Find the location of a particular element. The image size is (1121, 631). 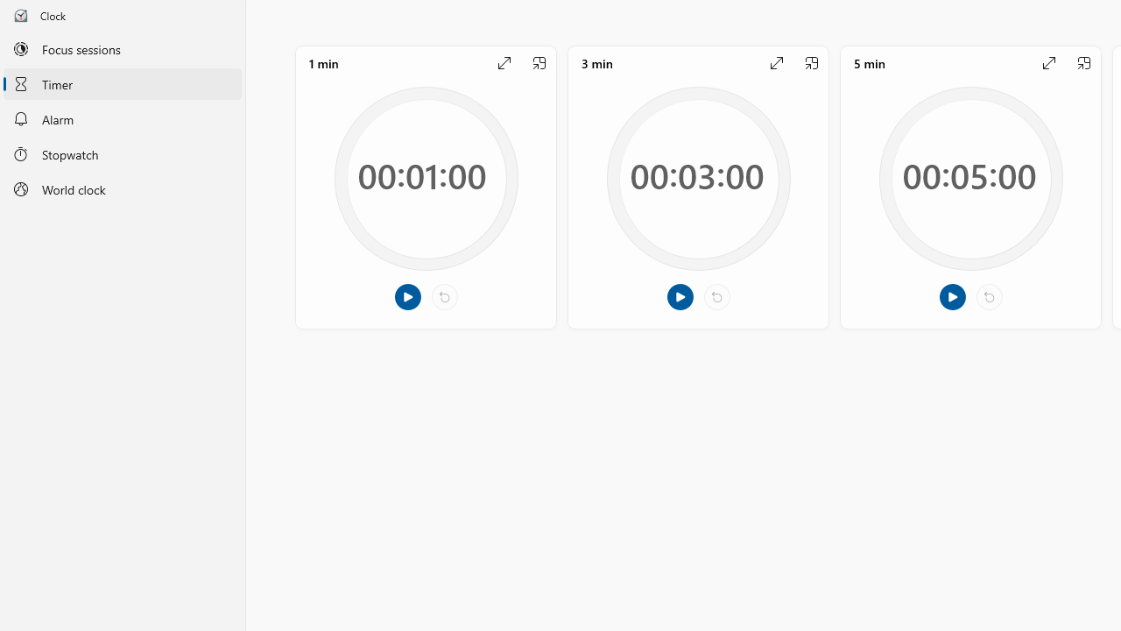

Stopwatch is located at coordinates (123, 153).